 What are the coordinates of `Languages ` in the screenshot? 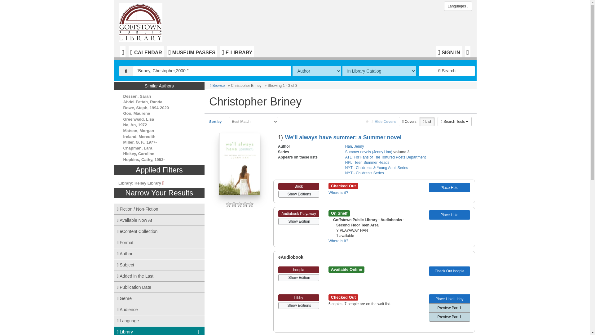 It's located at (458, 6).